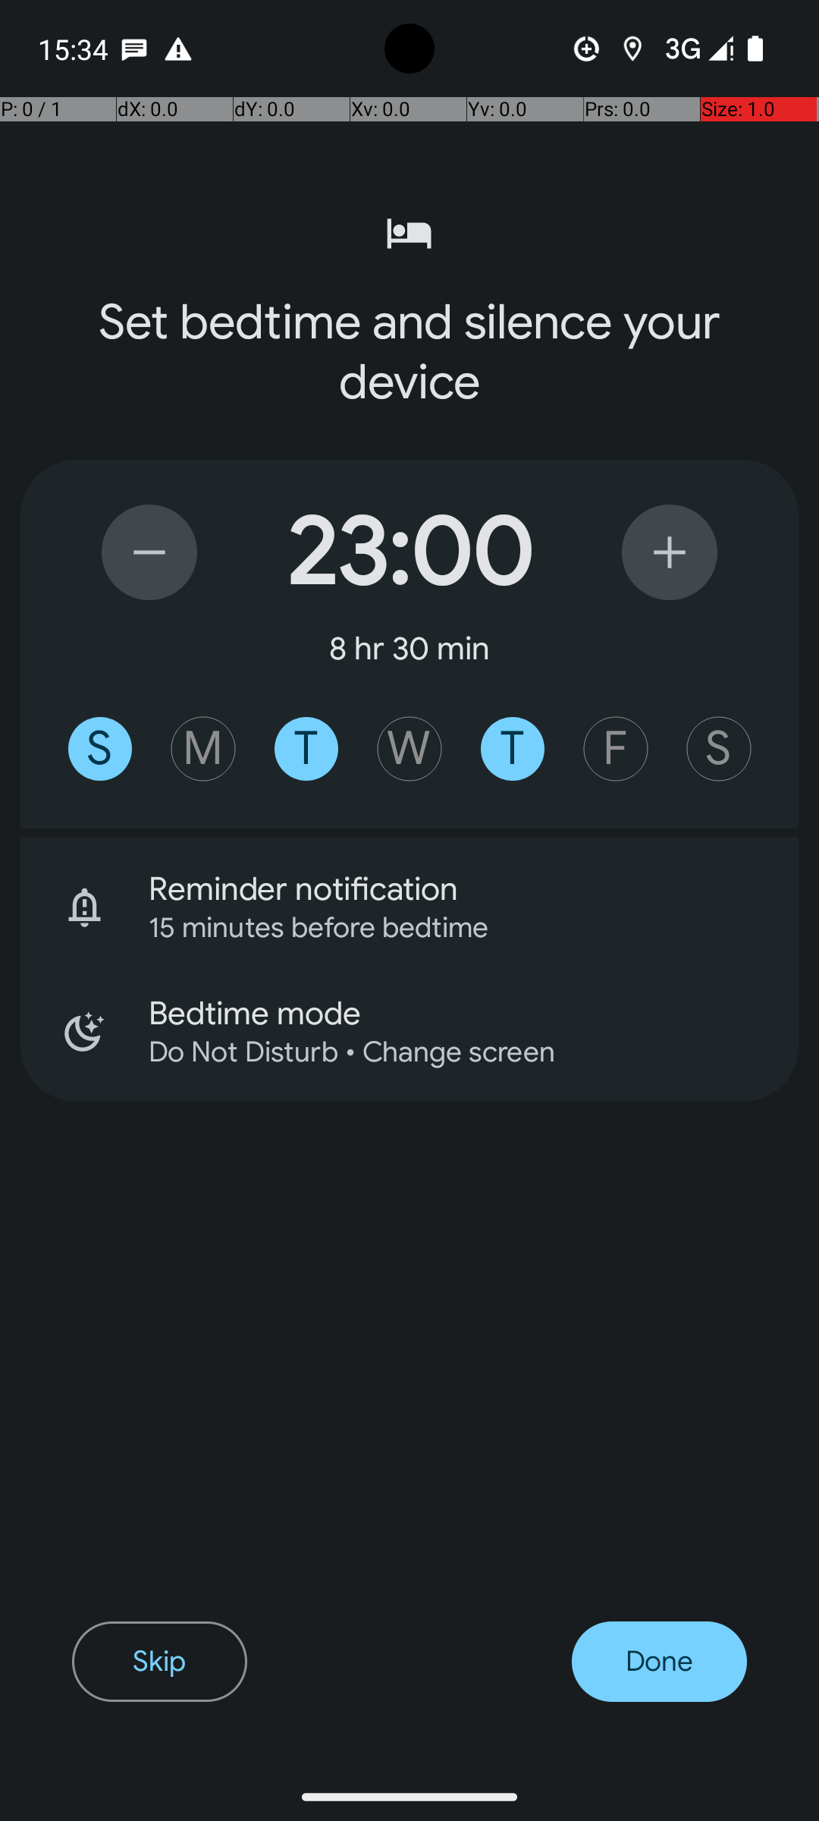  Describe the element at coordinates (473, 1014) in the screenshot. I see `Bedtime mode` at that location.